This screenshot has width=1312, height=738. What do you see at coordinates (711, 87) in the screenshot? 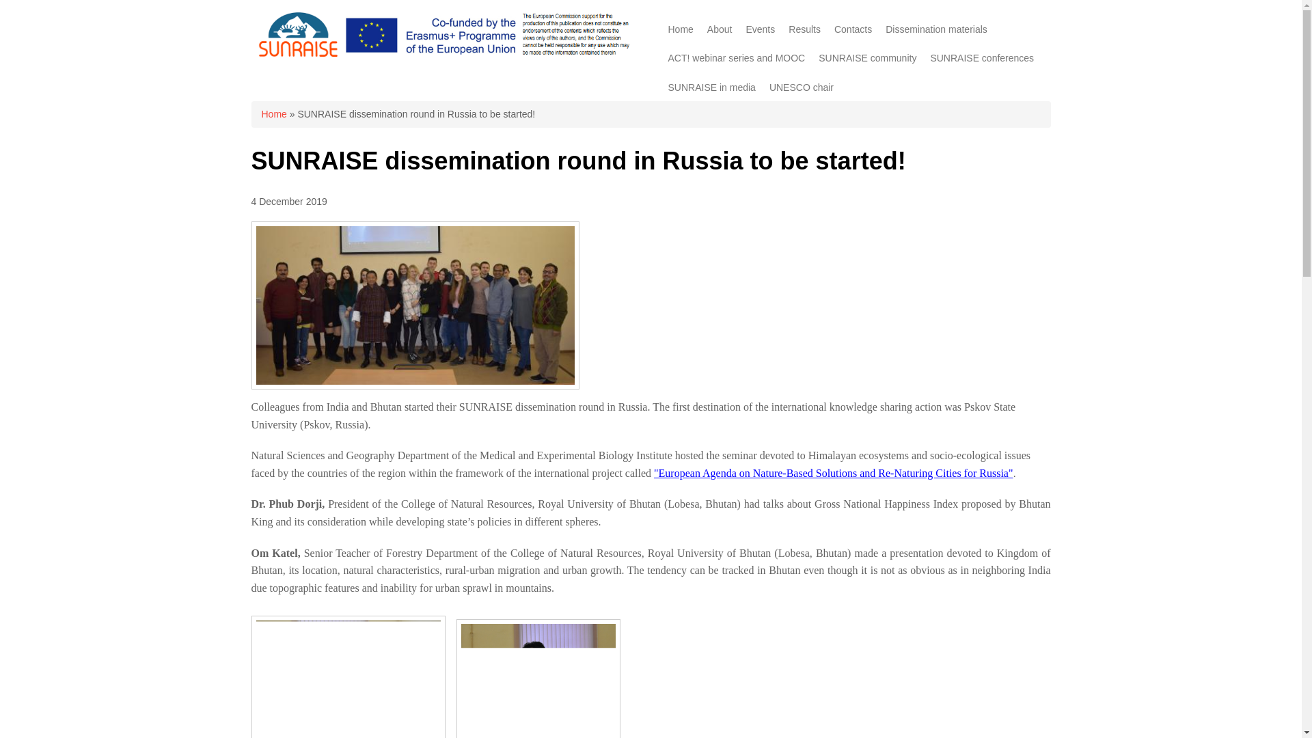
I see `SUNRAISE in media` at bounding box center [711, 87].